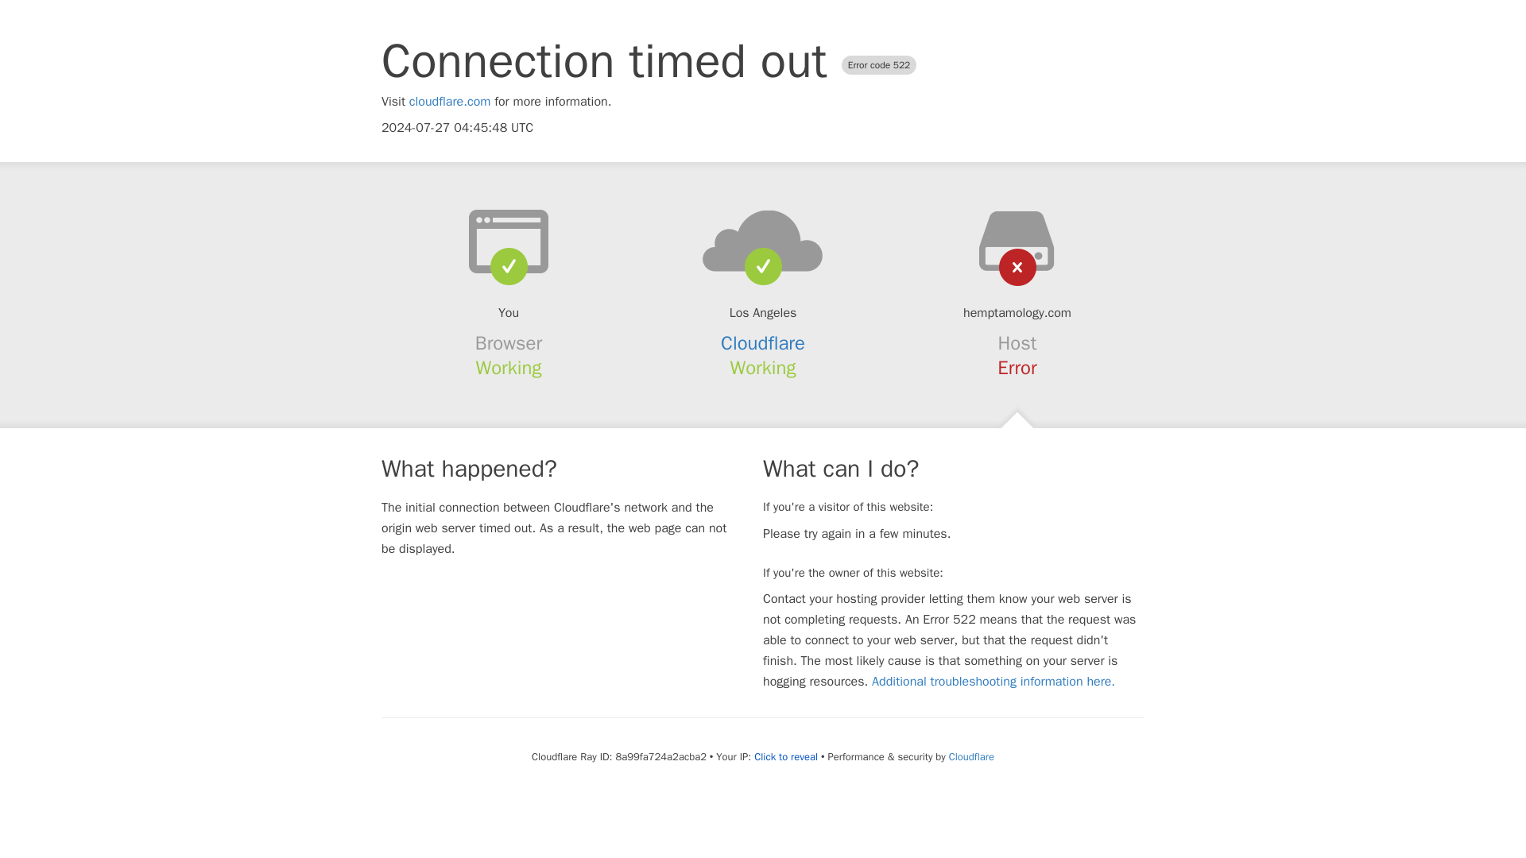 Image resolution: width=1526 pixels, height=858 pixels. I want to click on Click to reveal, so click(785, 756).